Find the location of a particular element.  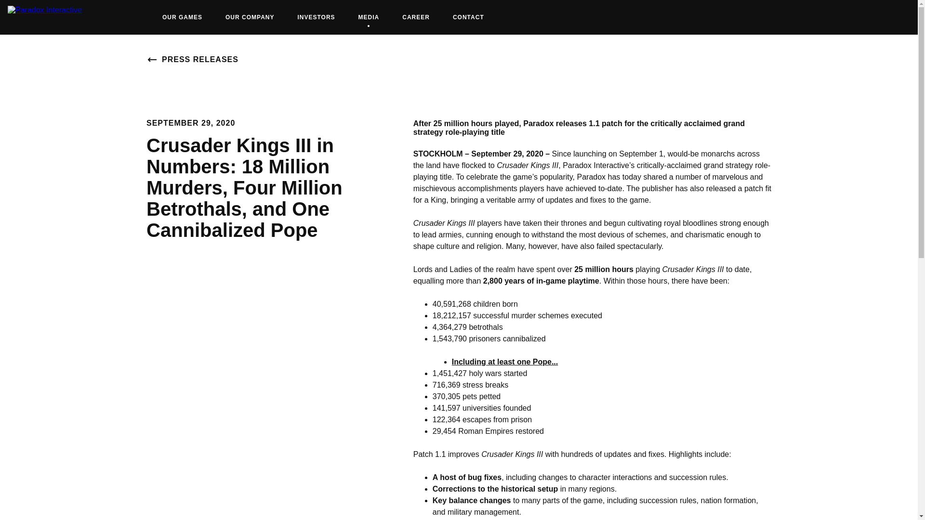

INVESTORS is located at coordinates (505, 362).